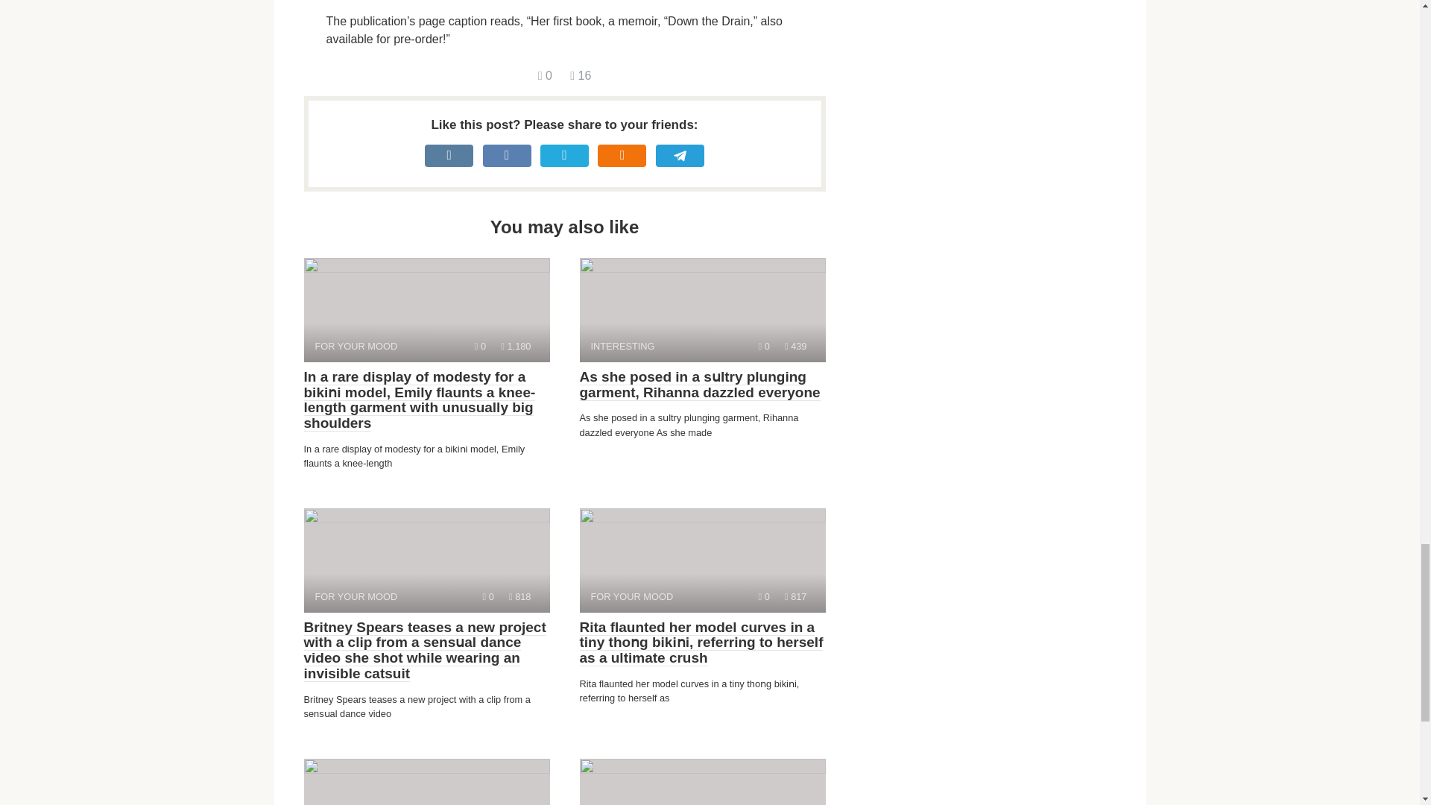 The image size is (1431, 805). What do you see at coordinates (580, 75) in the screenshot?
I see `Comments` at bounding box center [580, 75].